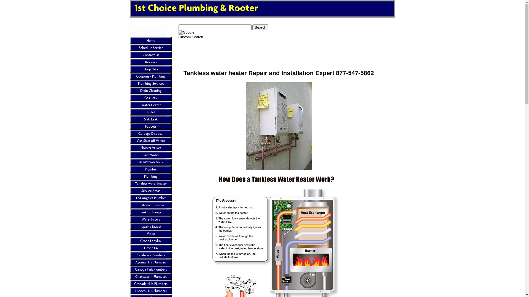  Describe the element at coordinates (279, 52) in the screenshot. I see `Advertisement` at that location.